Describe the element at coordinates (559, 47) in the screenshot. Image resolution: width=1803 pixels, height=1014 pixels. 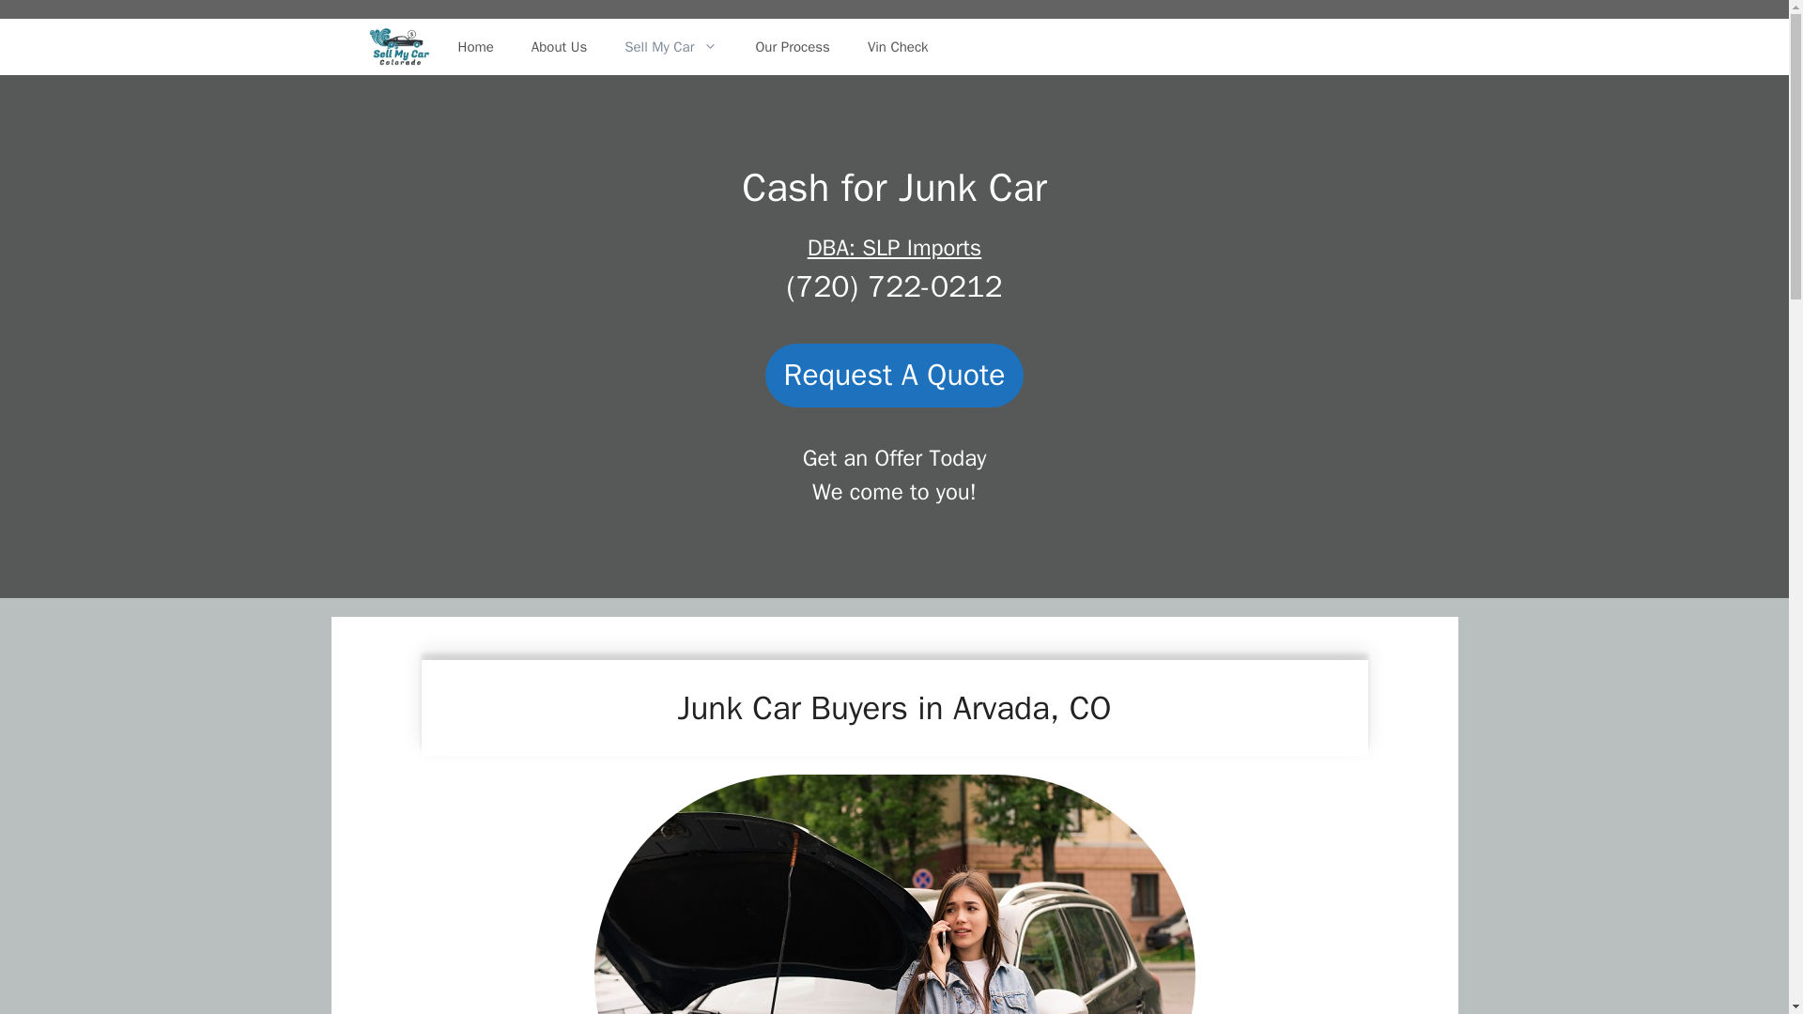
I see `About Us` at that location.